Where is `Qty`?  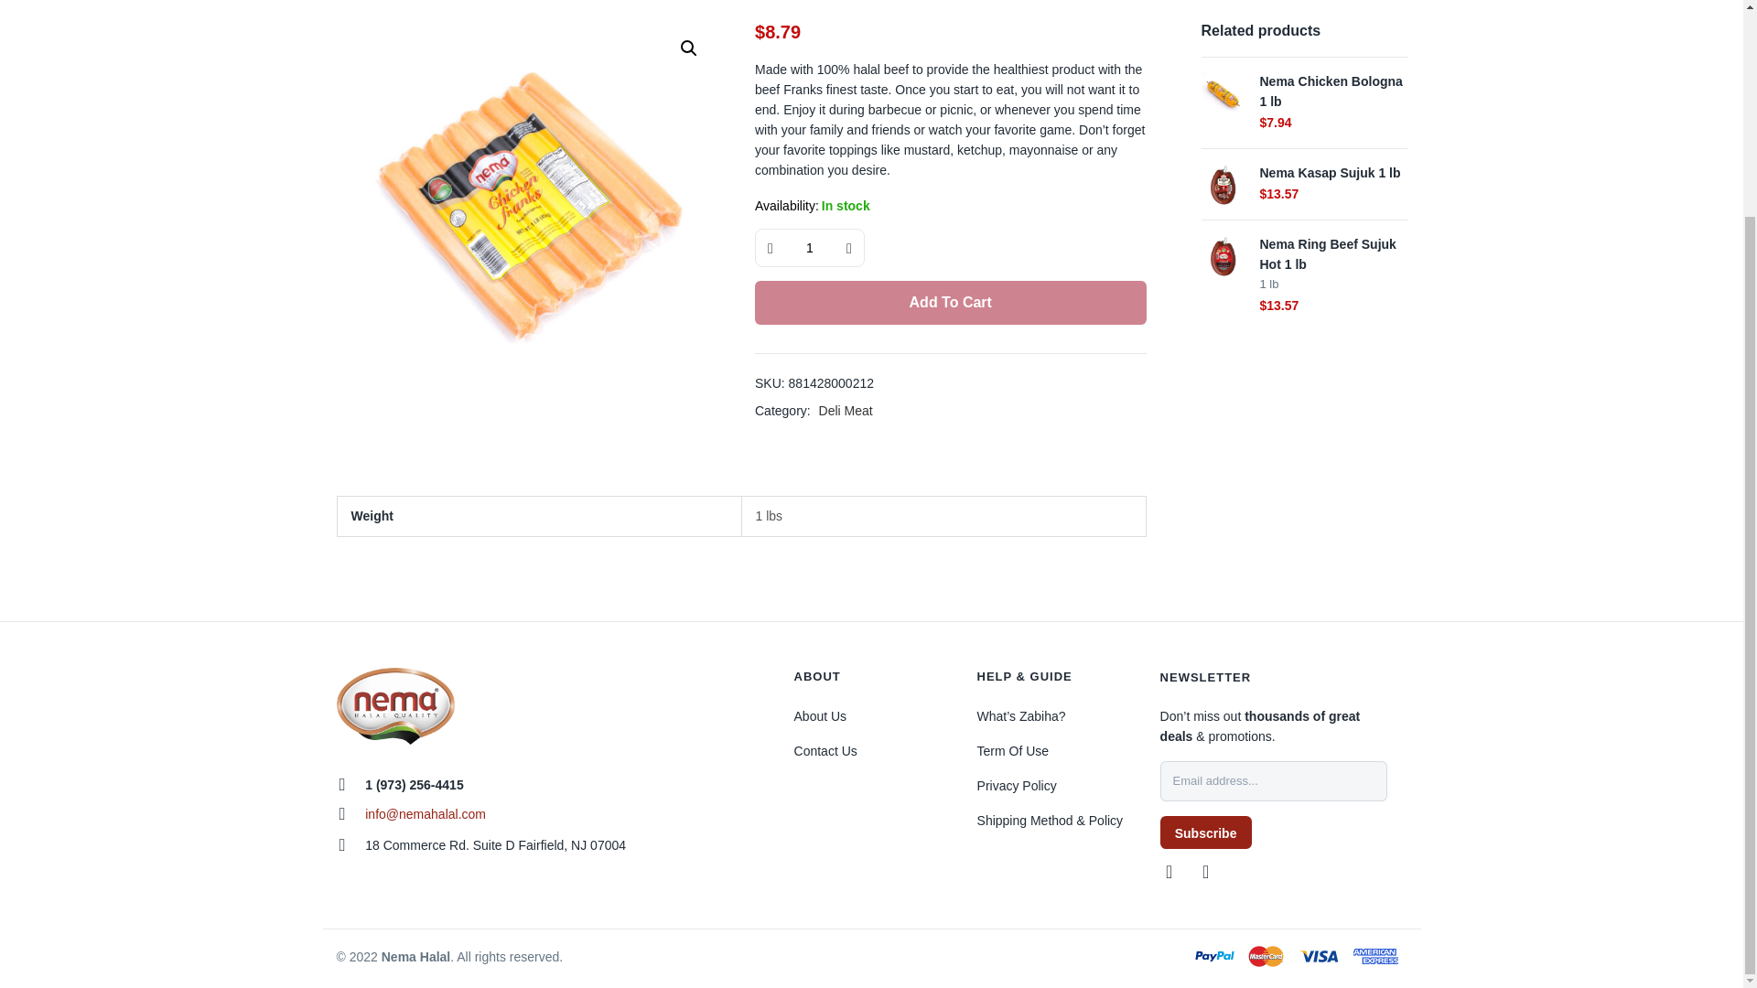 Qty is located at coordinates (809, 247).